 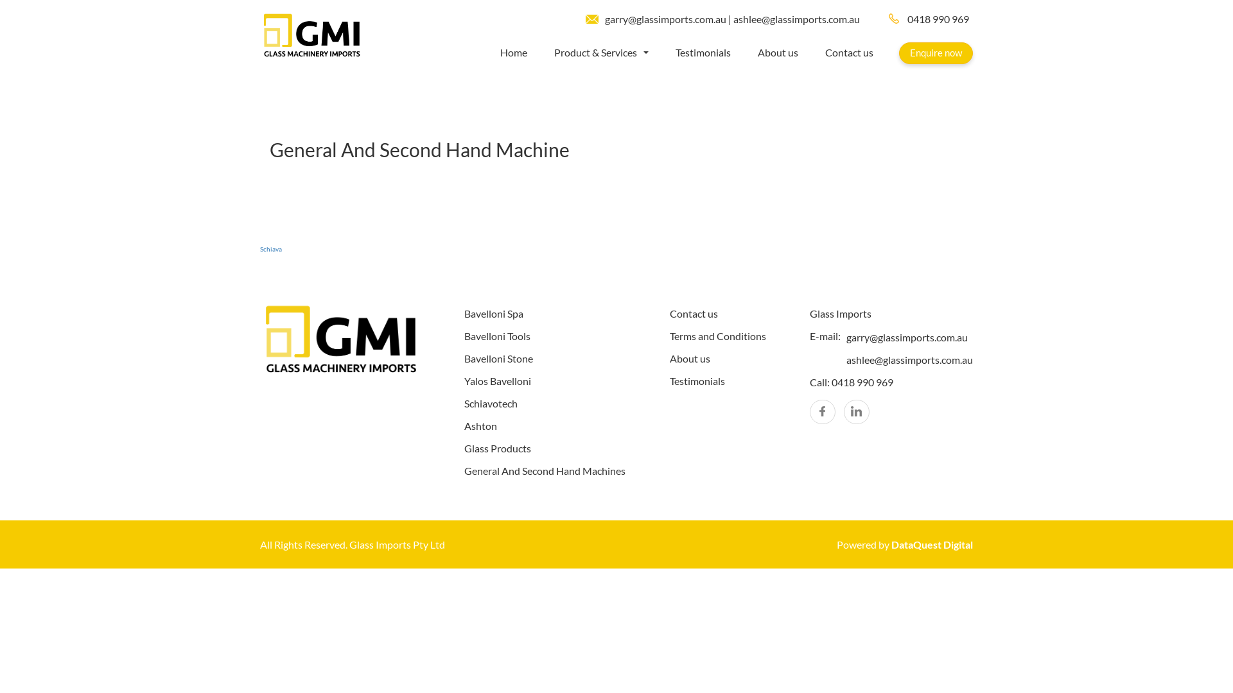 What do you see at coordinates (718, 336) in the screenshot?
I see `Terms and Conditions` at bounding box center [718, 336].